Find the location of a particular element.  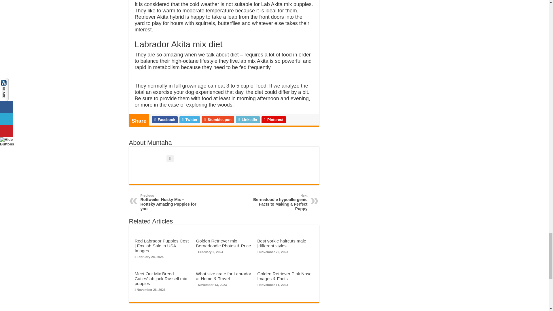

Twitter is located at coordinates (190, 120).